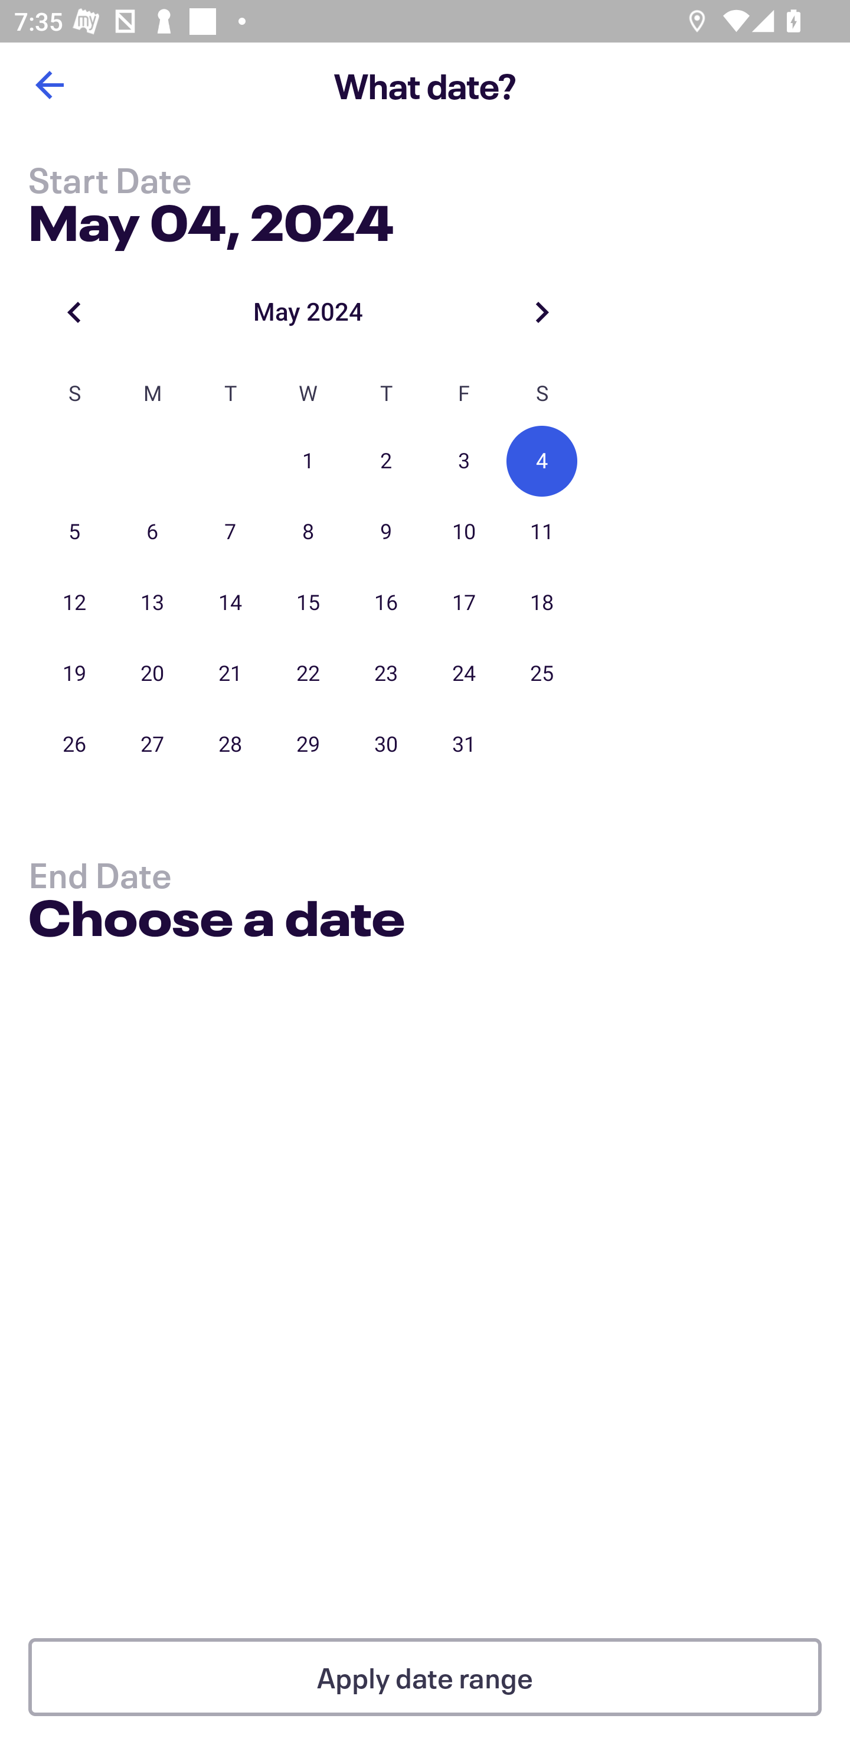 The width and height of the screenshot is (850, 1748). I want to click on 10 10 May 2024, so click(464, 532).